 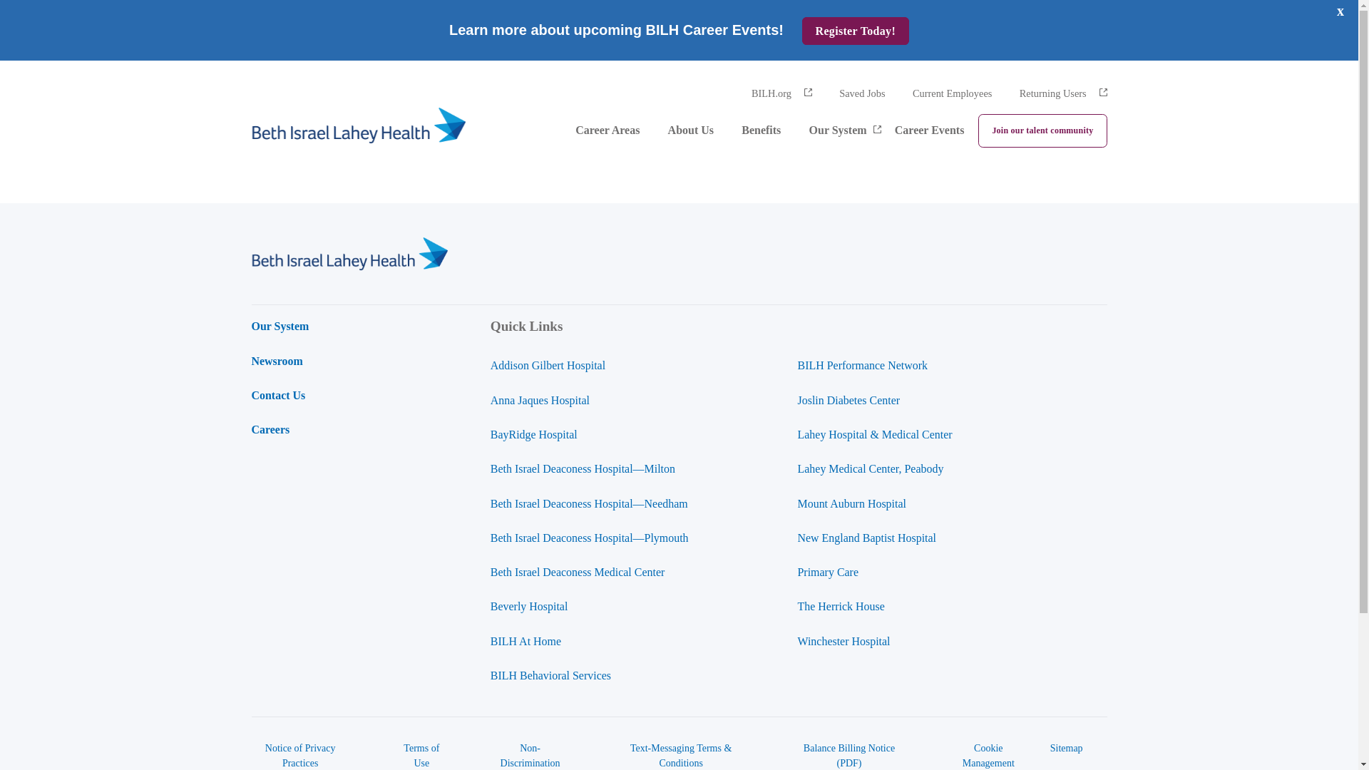 What do you see at coordinates (856, 30) in the screenshot?
I see `Register Today!` at bounding box center [856, 30].